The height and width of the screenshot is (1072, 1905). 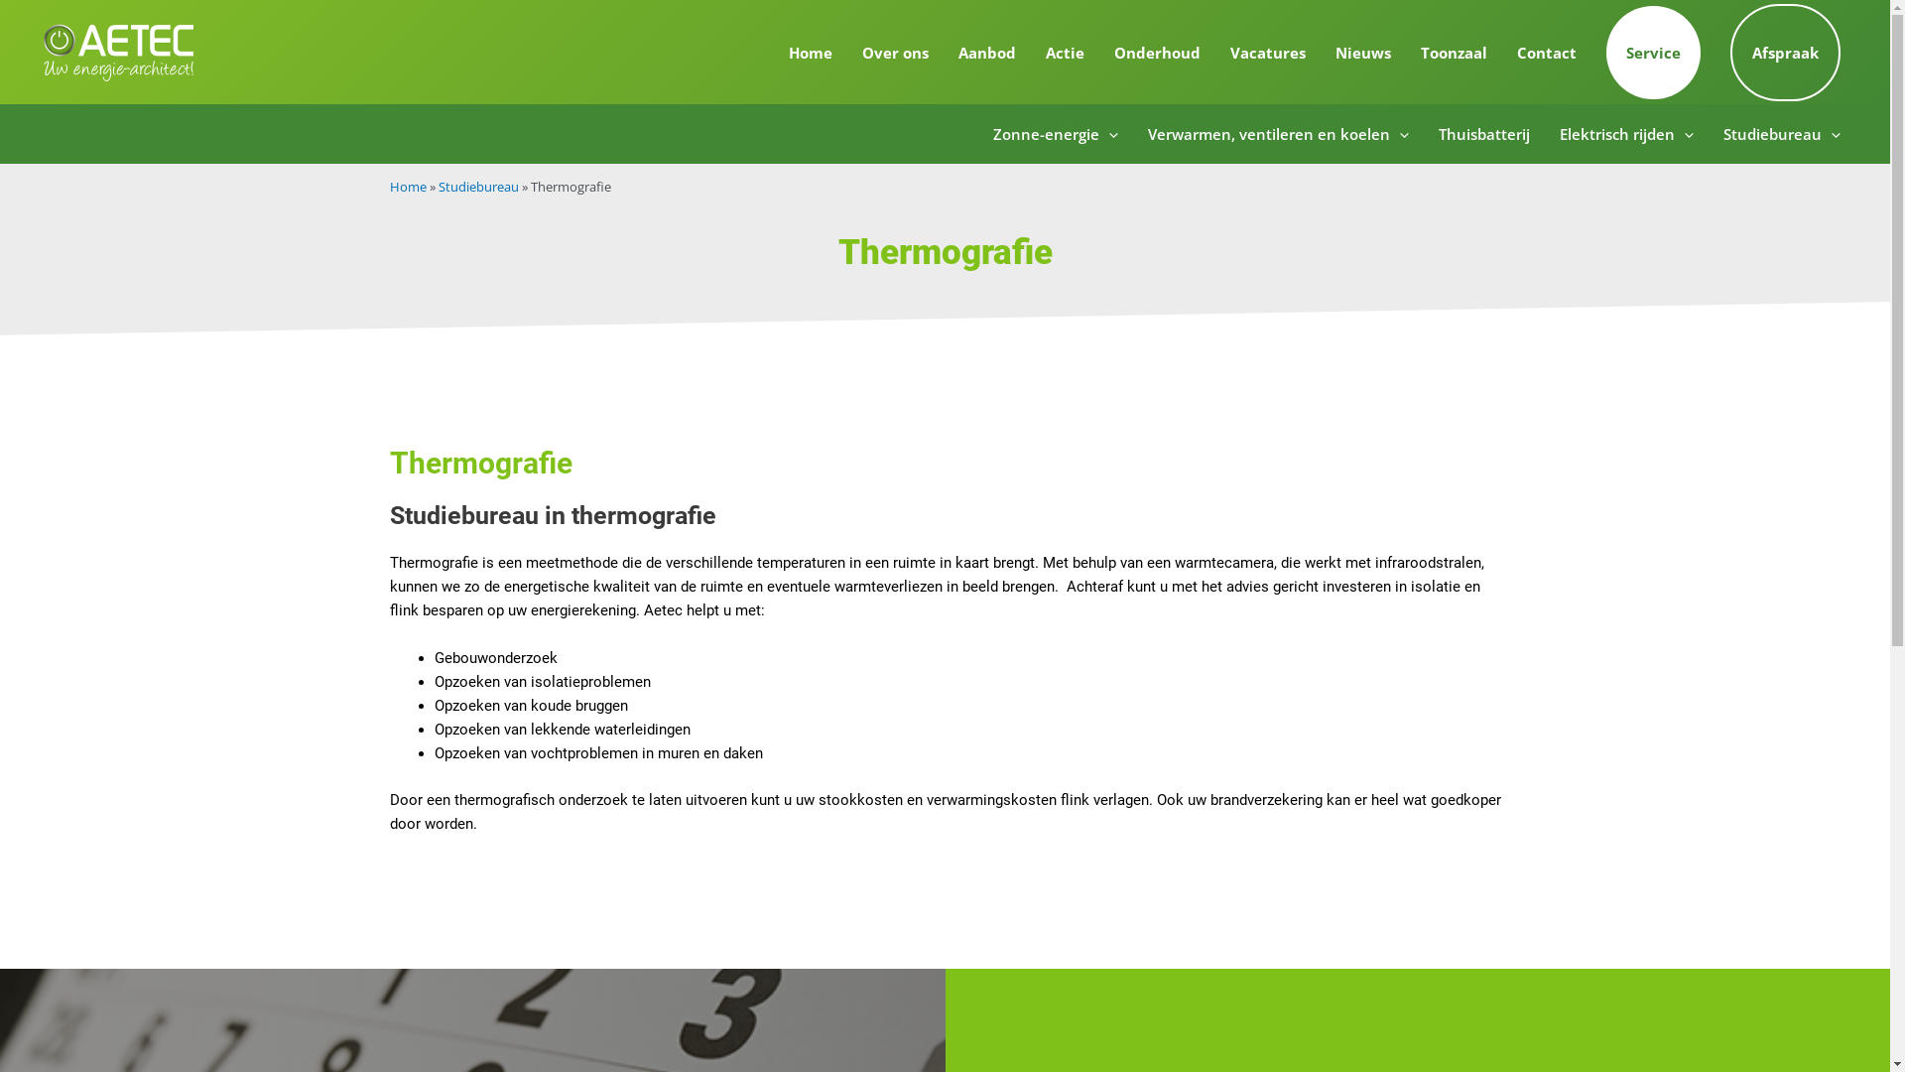 I want to click on Thuisbatterij, so click(x=1484, y=134).